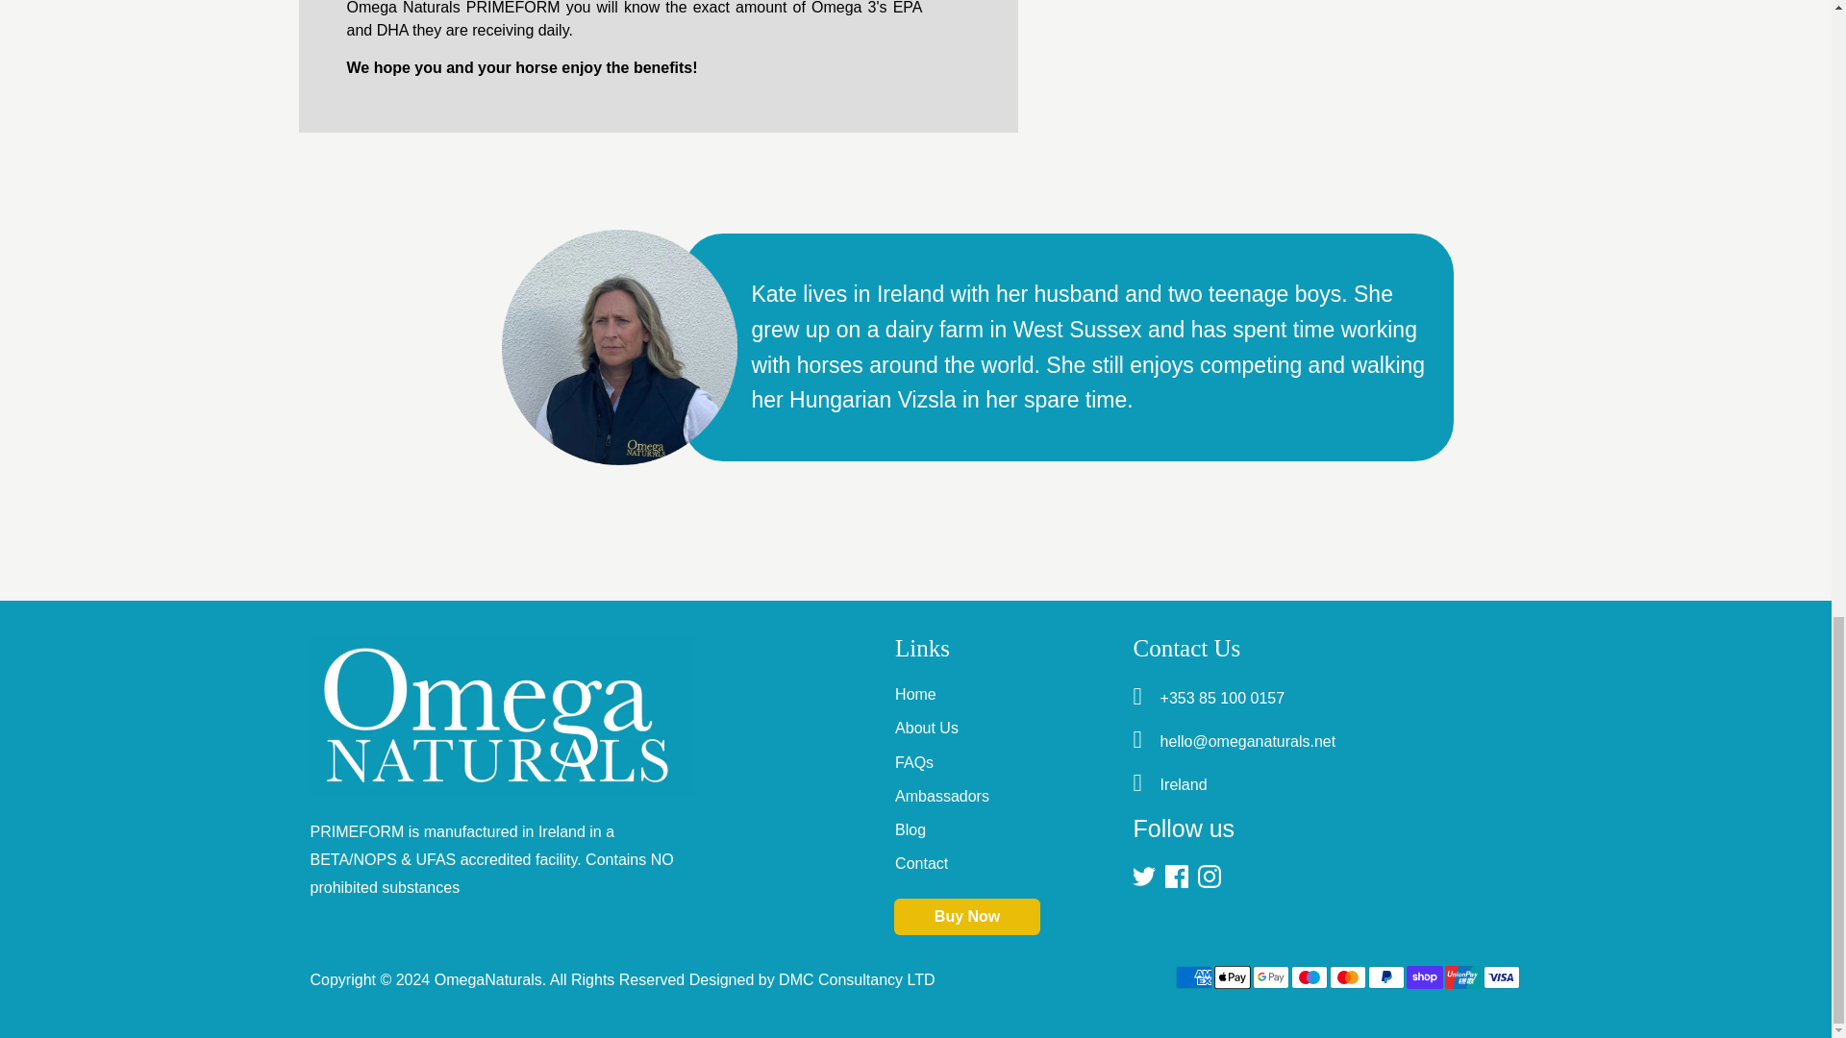  I want to click on Google Pay, so click(1269, 977).